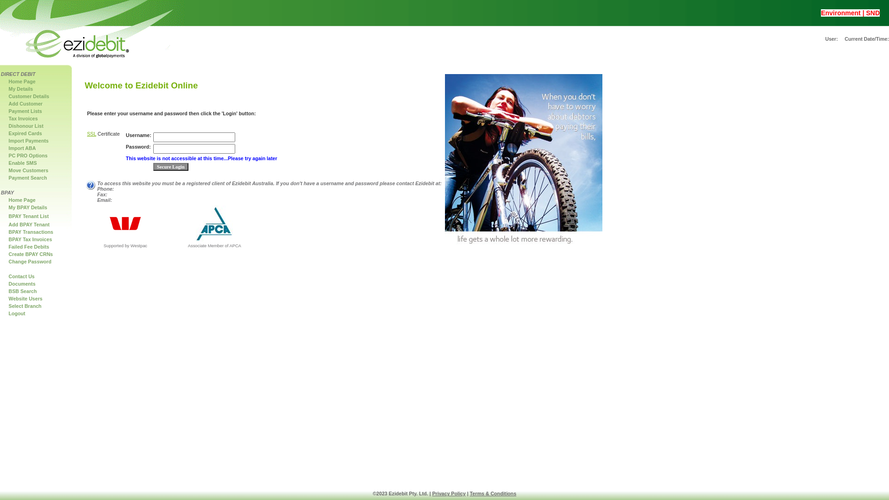 The width and height of the screenshot is (889, 500). What do you see at coordinates (171, 167) in the screenshot?
I see `Secure Login` at bounding box center [171, 167].